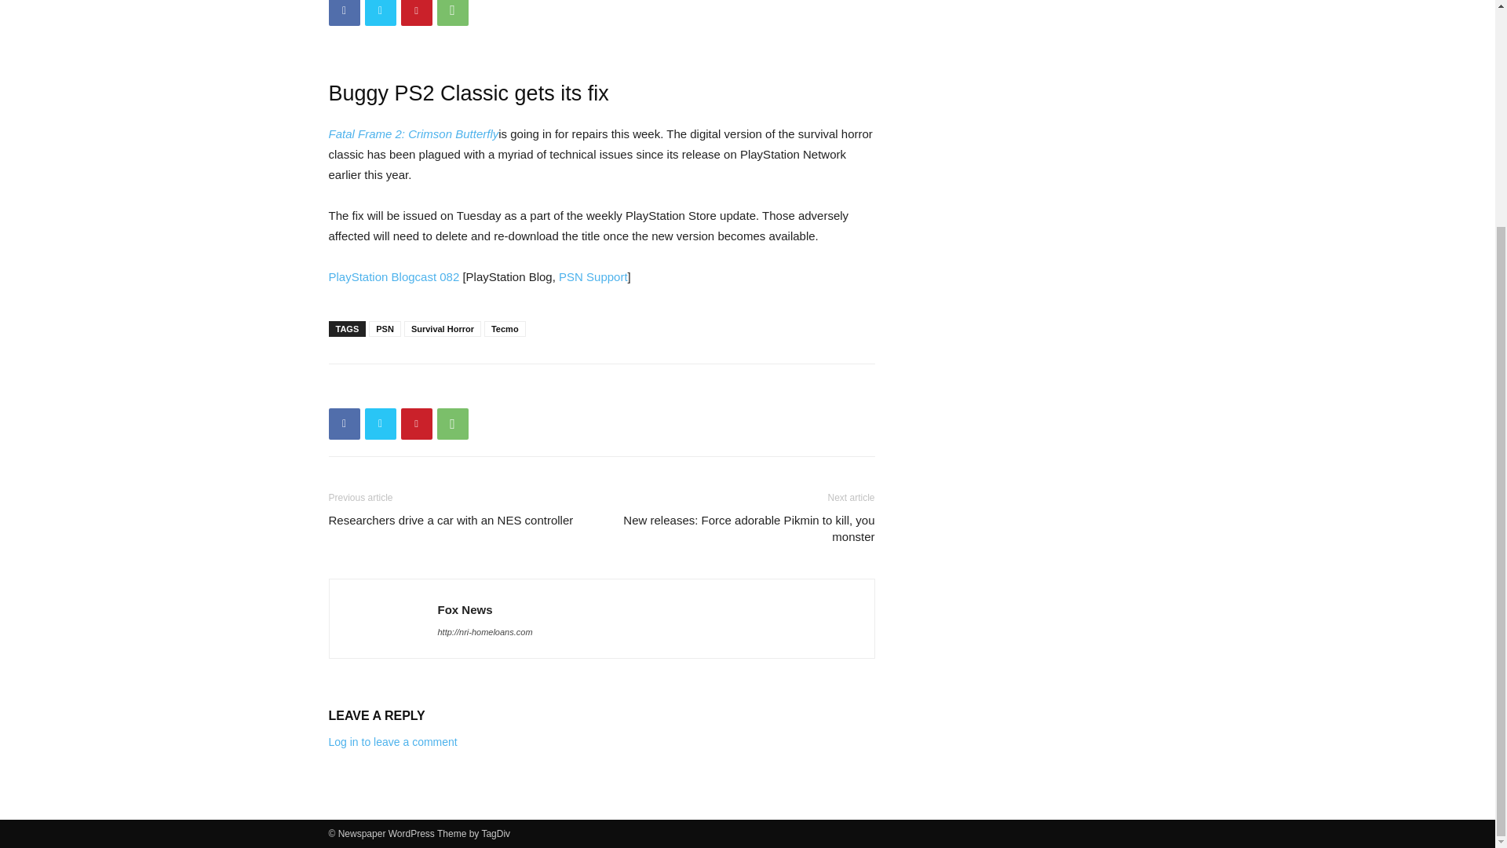 This screenshot has width=1507, height=848. What do you see at coordinates (452, 13) in the screenshot?
I see `WhatsApp` at bounding box center [452, 13].